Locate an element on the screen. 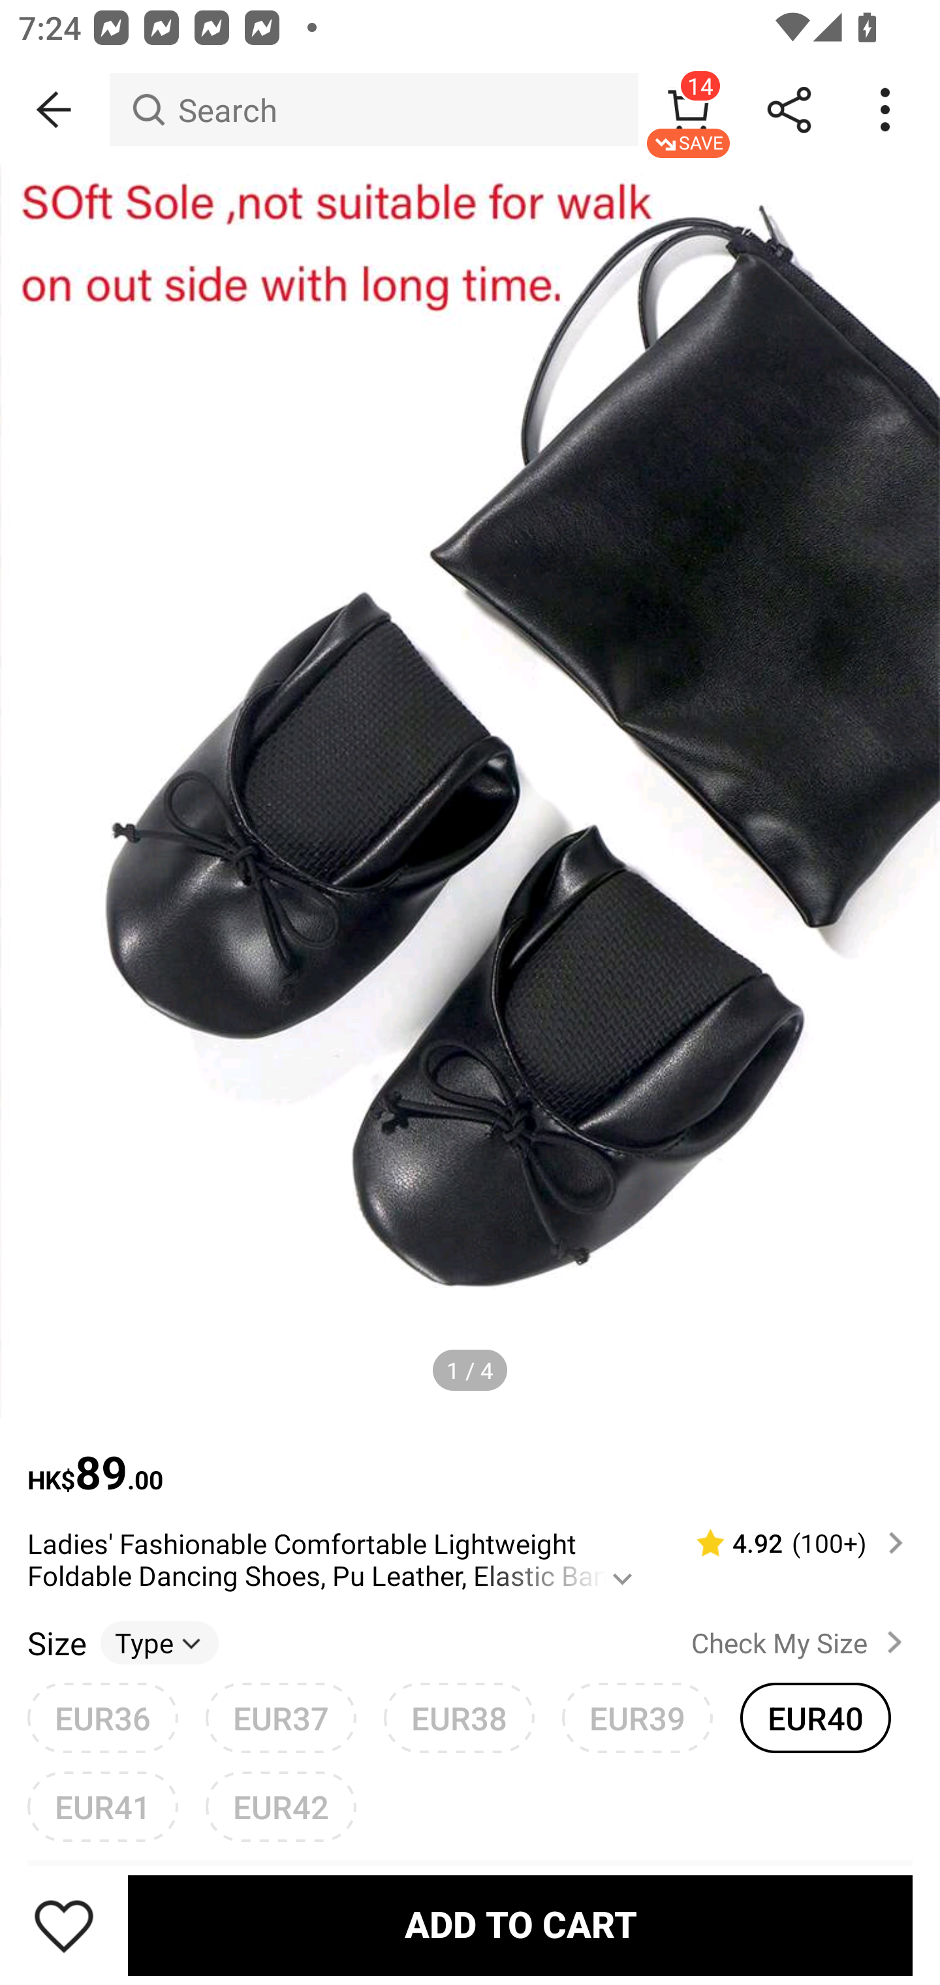  1 / 4 is located at coordinates (470, 1371).